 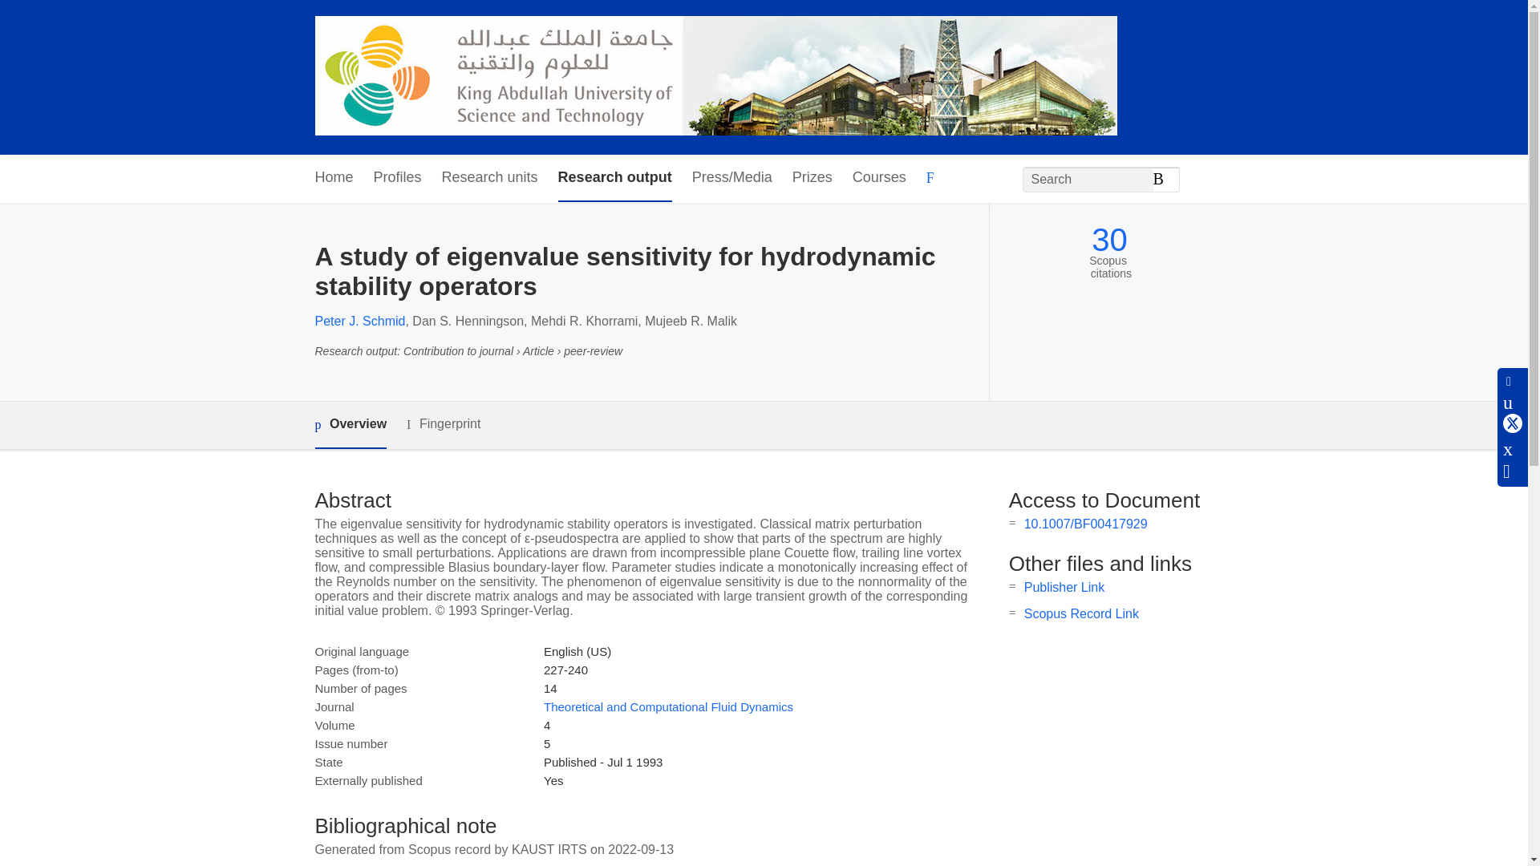 What do you see at coordinates (667, 706) in the screenshot?
I see `Theoretical and Computational Fluid Dynamics` at bounding box center [667, 706].